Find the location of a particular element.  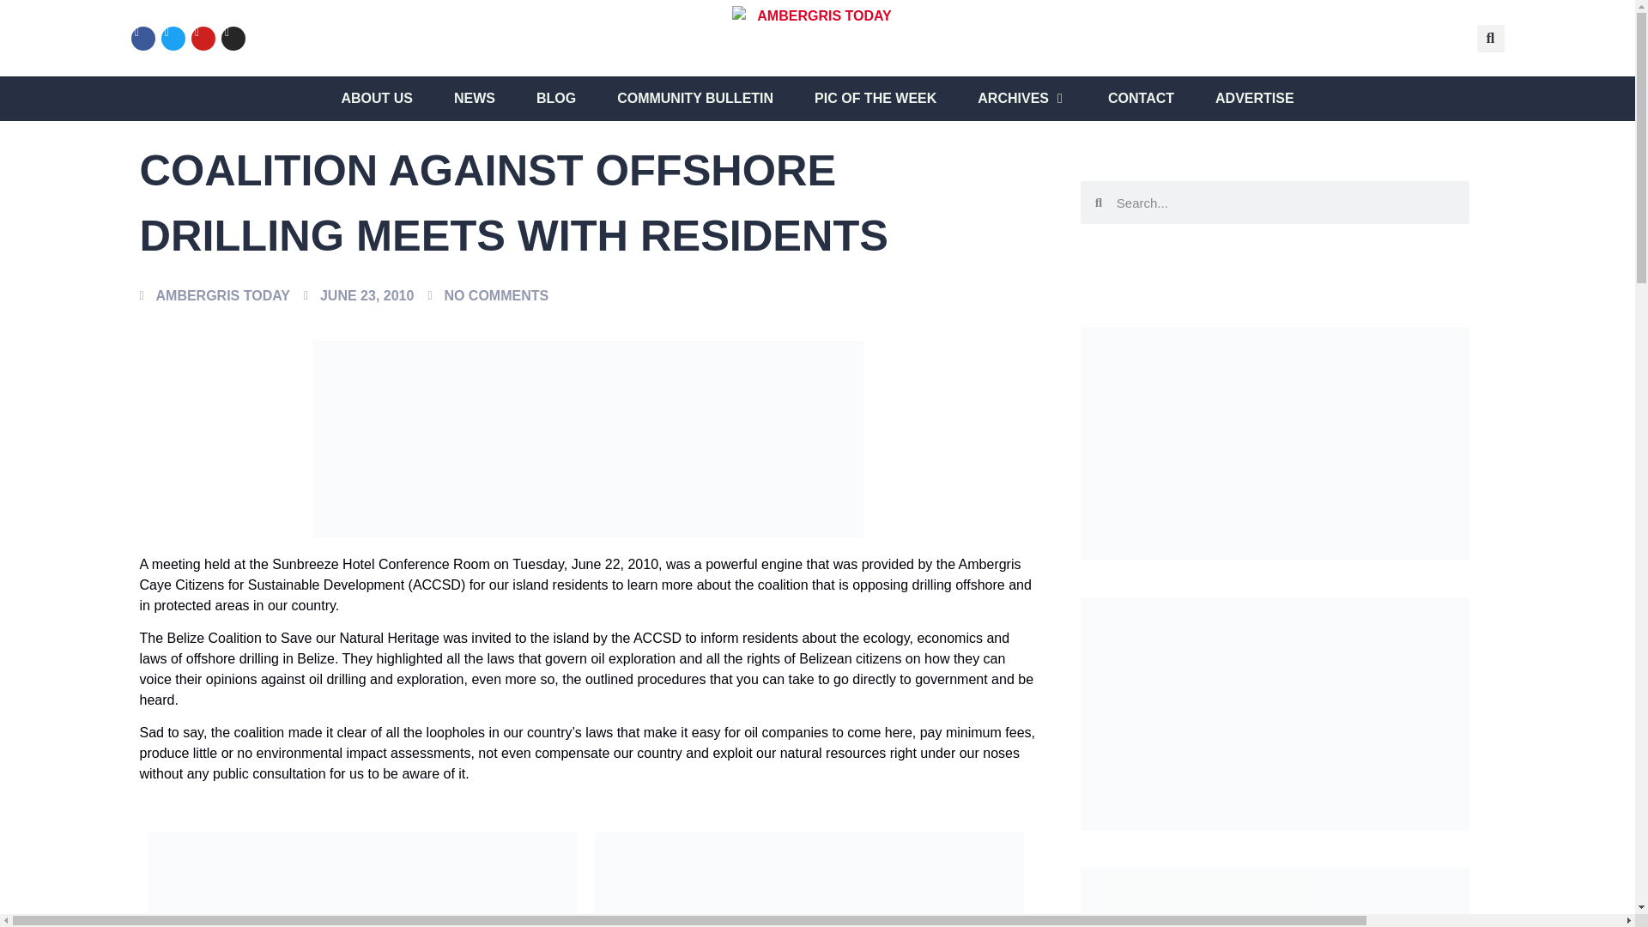

ARCHIVES is located at coordinates (1013, 98).